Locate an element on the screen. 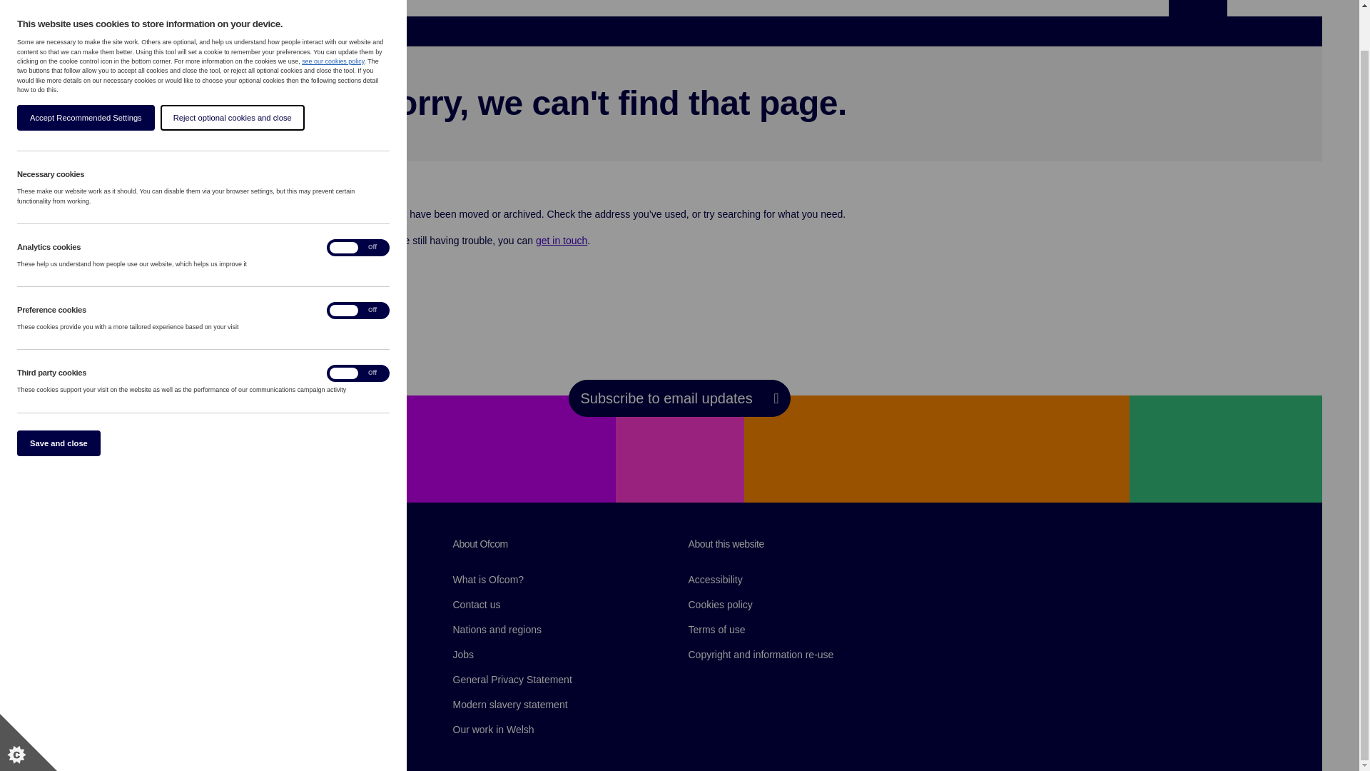 This screenshot has width=1370, height=771. Complaints is located at coordinates (731, 2).